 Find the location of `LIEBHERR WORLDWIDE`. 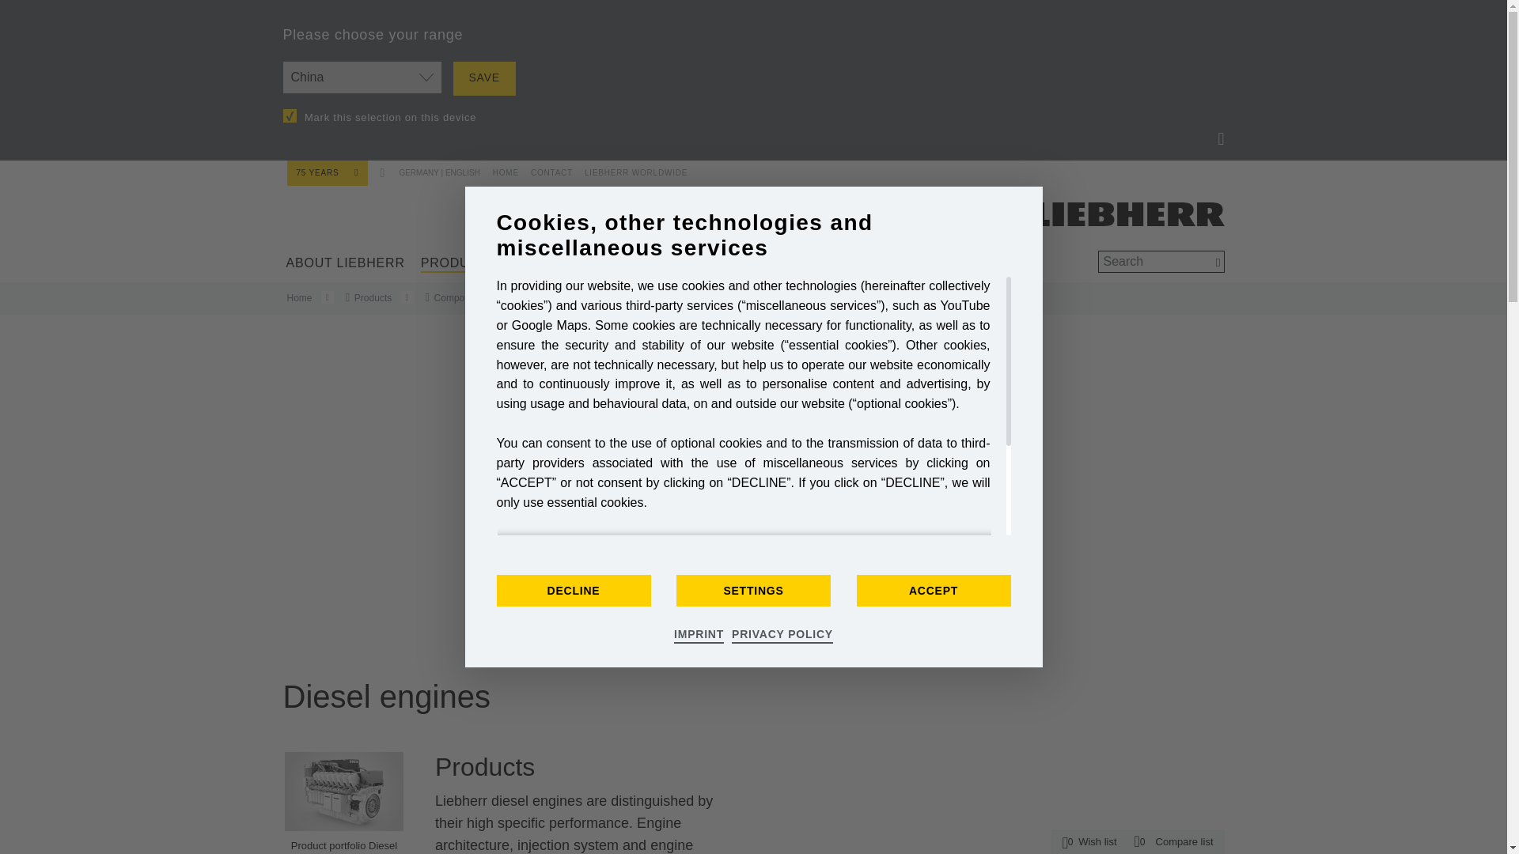

LIEBHERR WORLDWIDE is located at coordinates (630, 169).